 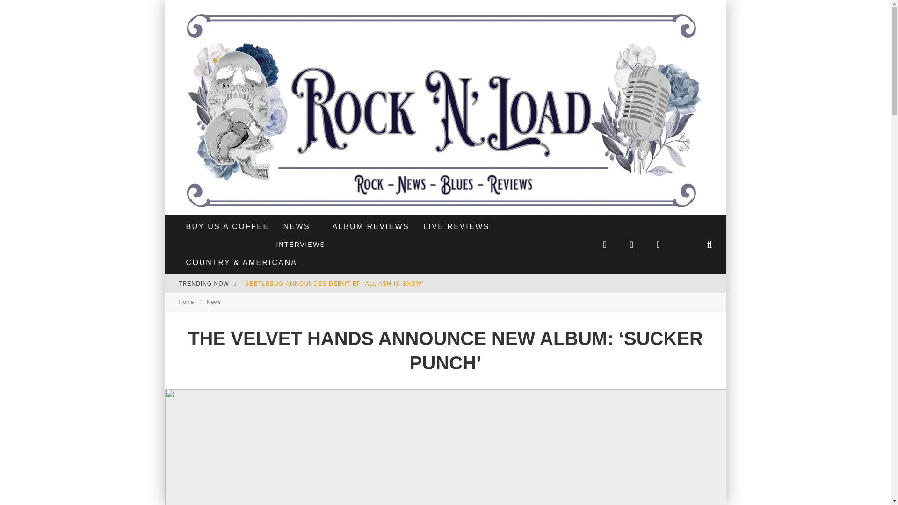 What do you see at coordinates (296, 226) in the screenshot?
I see `NEWS` at bounding box center [296, 226].